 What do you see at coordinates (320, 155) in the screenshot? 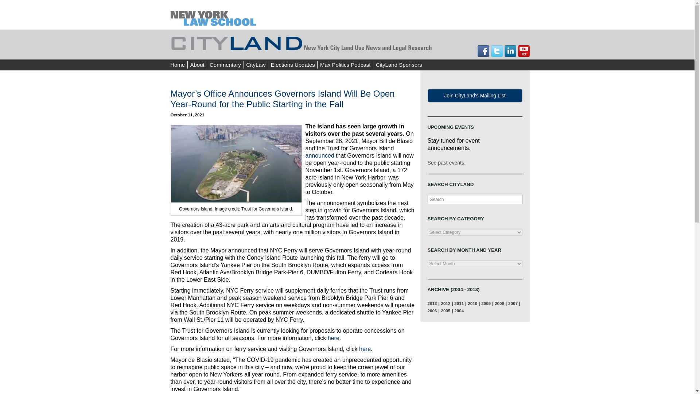
I see `announced` at bounding box center [320, 155].